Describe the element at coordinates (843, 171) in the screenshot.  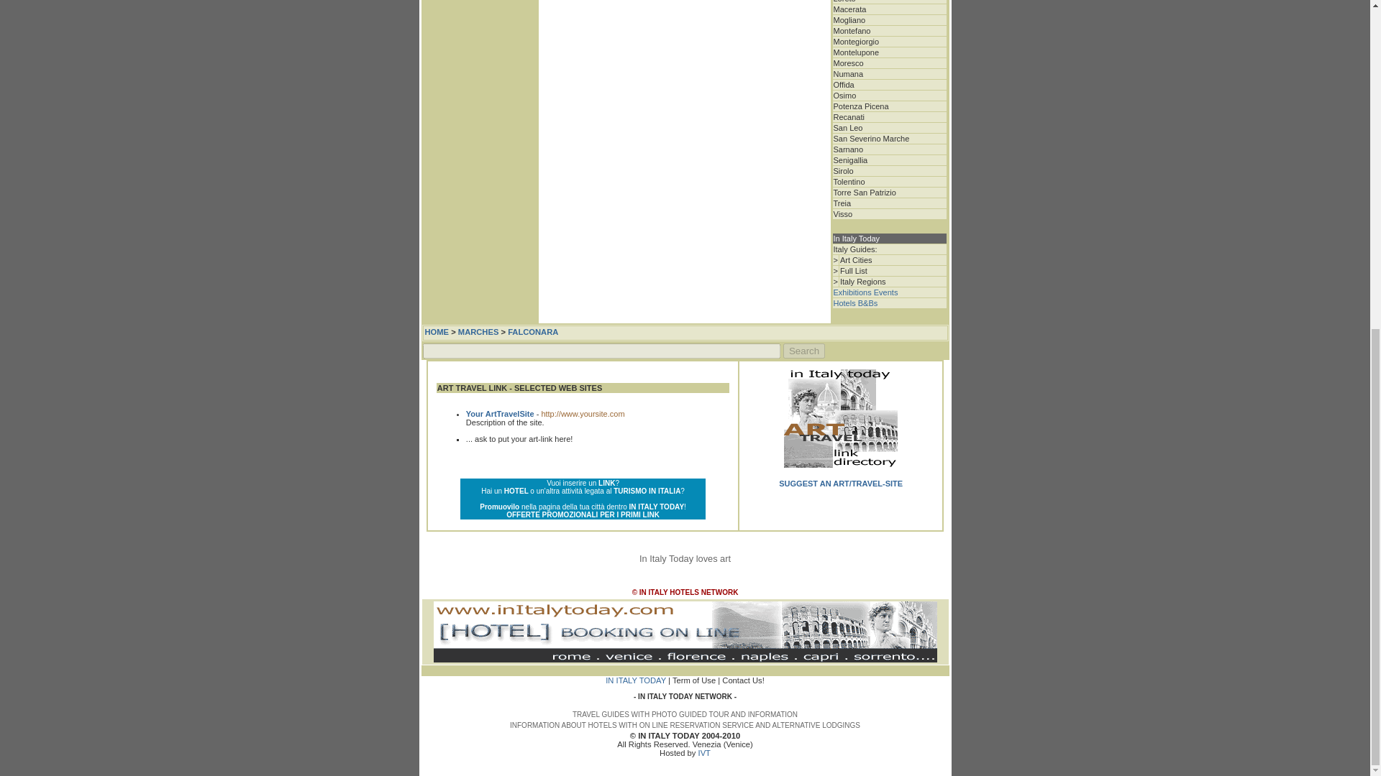
I see `Sirolo` at that location.